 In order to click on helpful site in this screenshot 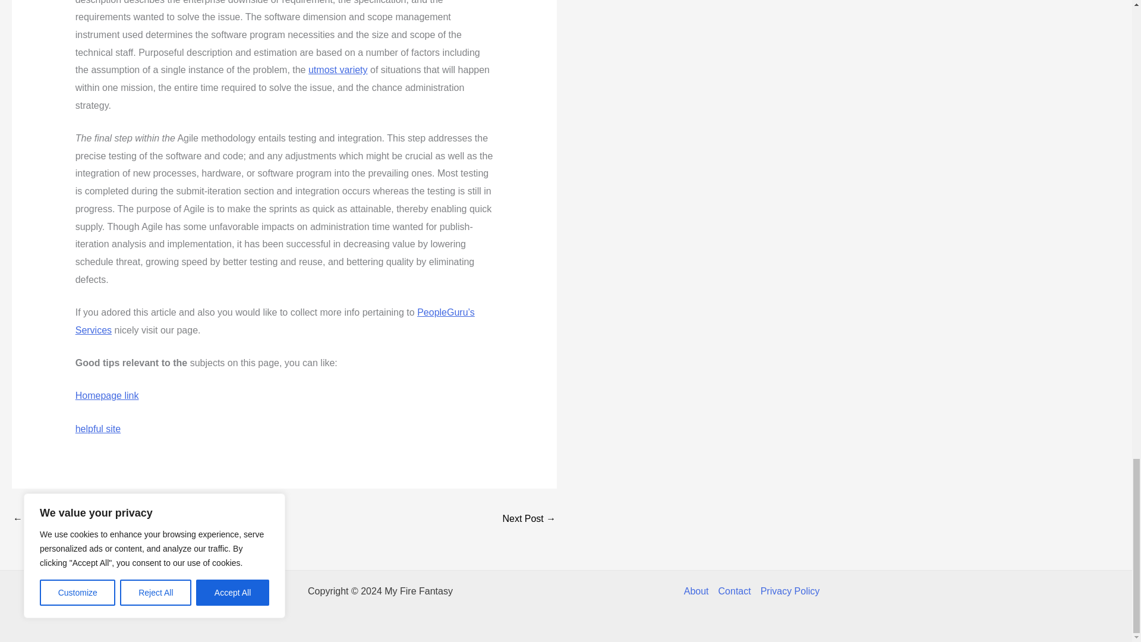, I will do `click(97, 429)`.